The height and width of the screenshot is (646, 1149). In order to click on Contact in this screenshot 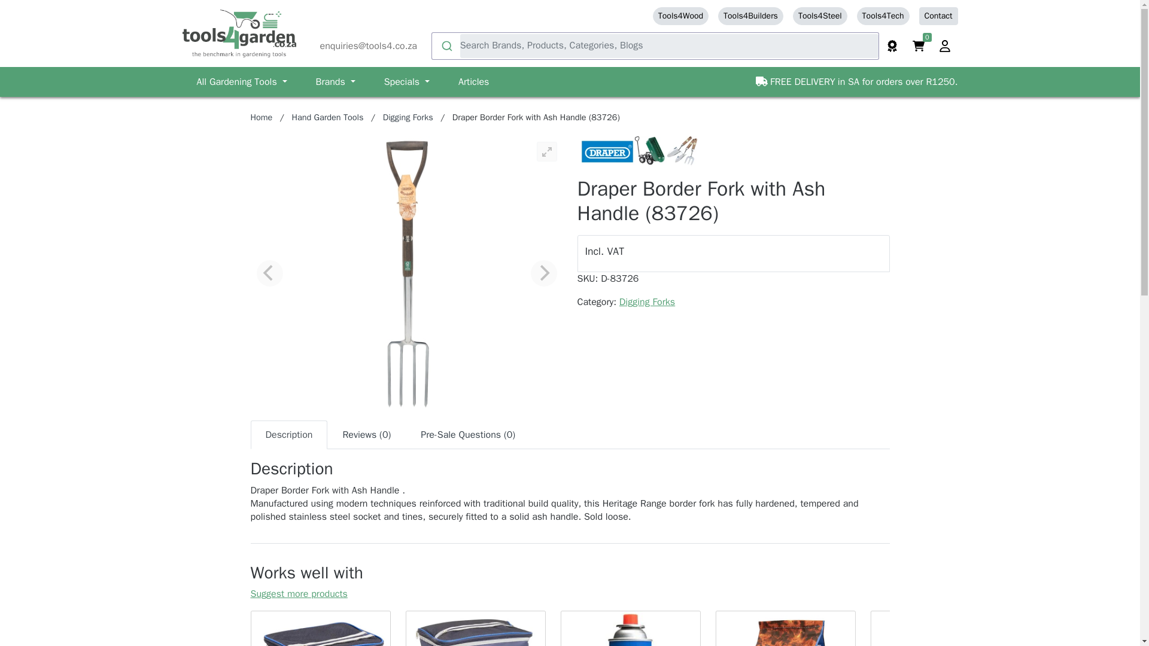, I will do `click(938, 16)`.